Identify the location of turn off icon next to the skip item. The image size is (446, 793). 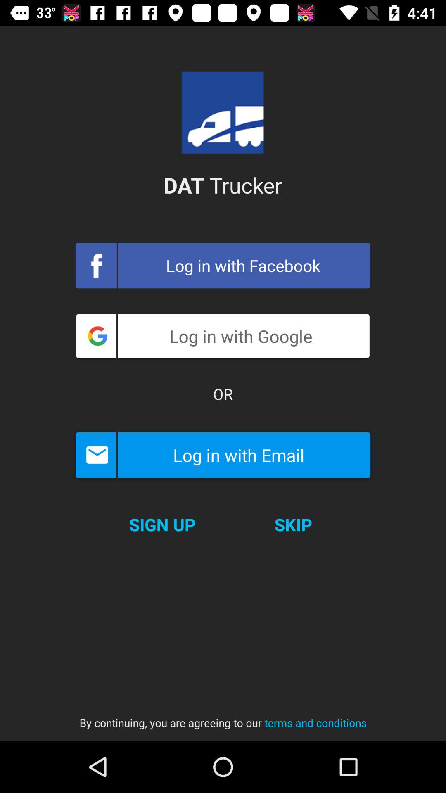
(162, 525).